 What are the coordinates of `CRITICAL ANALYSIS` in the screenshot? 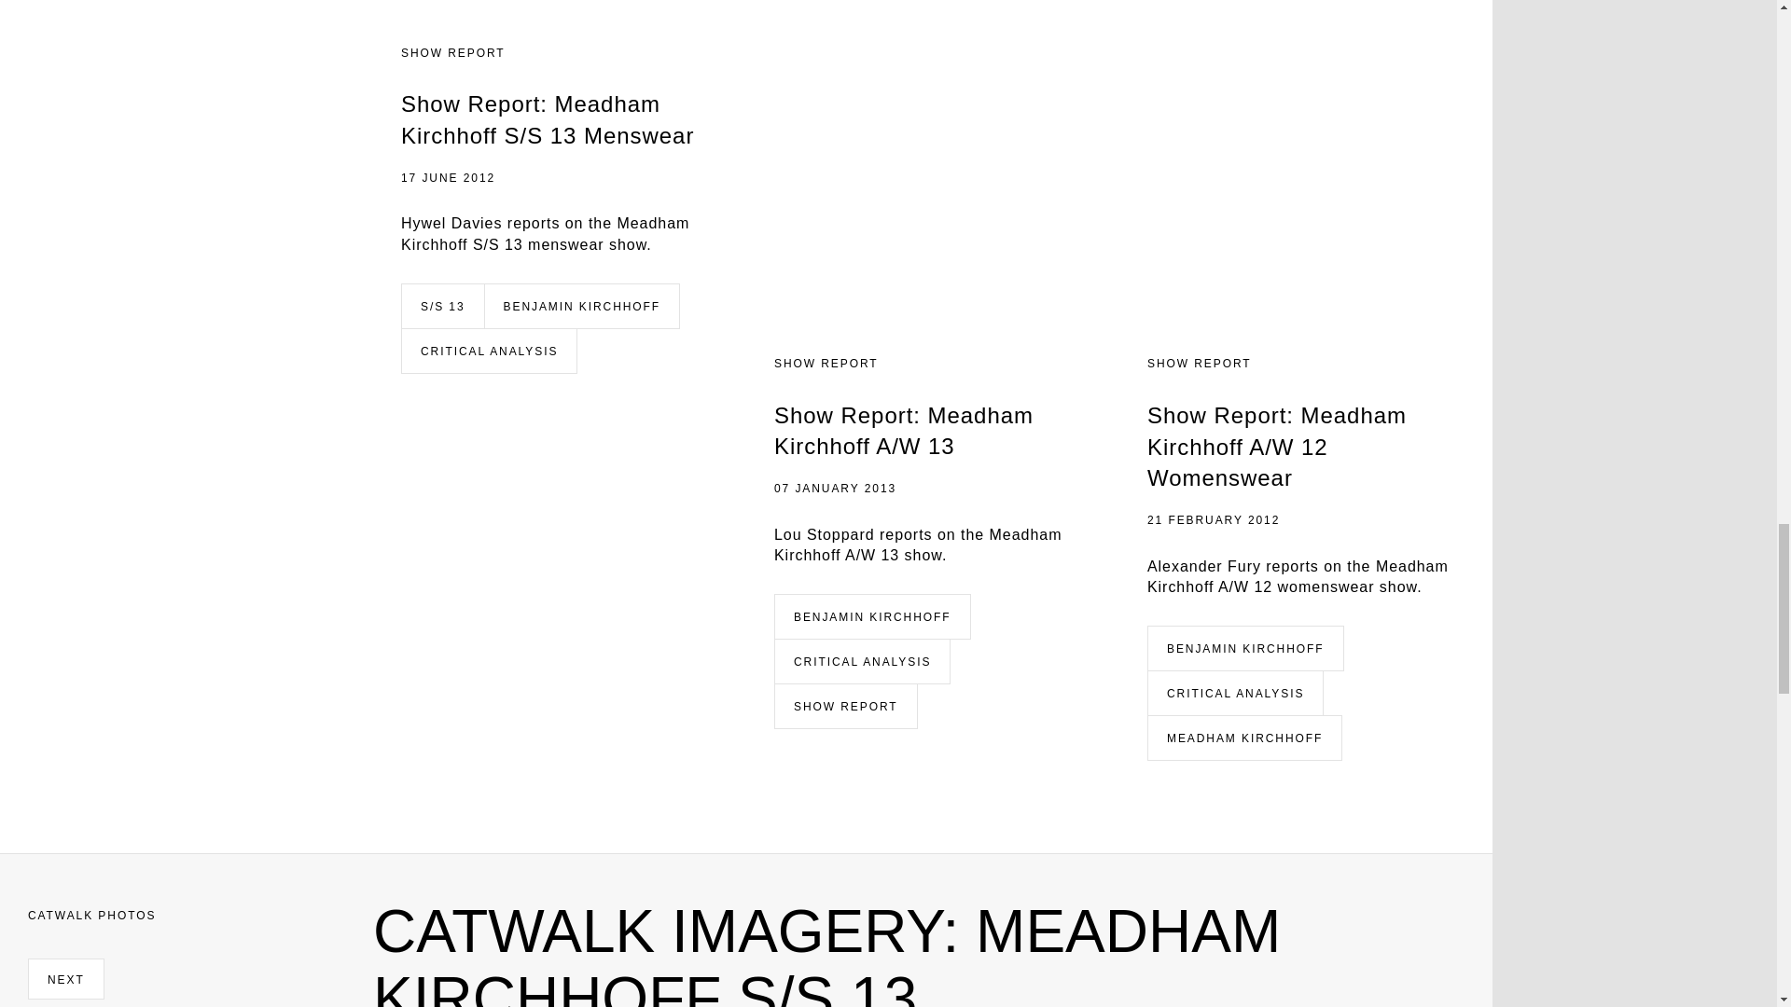 It's located at (489, 351).